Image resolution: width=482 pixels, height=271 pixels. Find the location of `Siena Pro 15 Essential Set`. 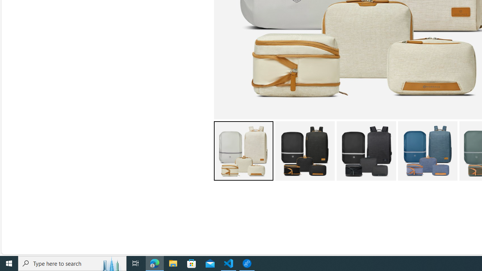

Siena Pro 15 Essential Set is located at coordinates (427, 151).